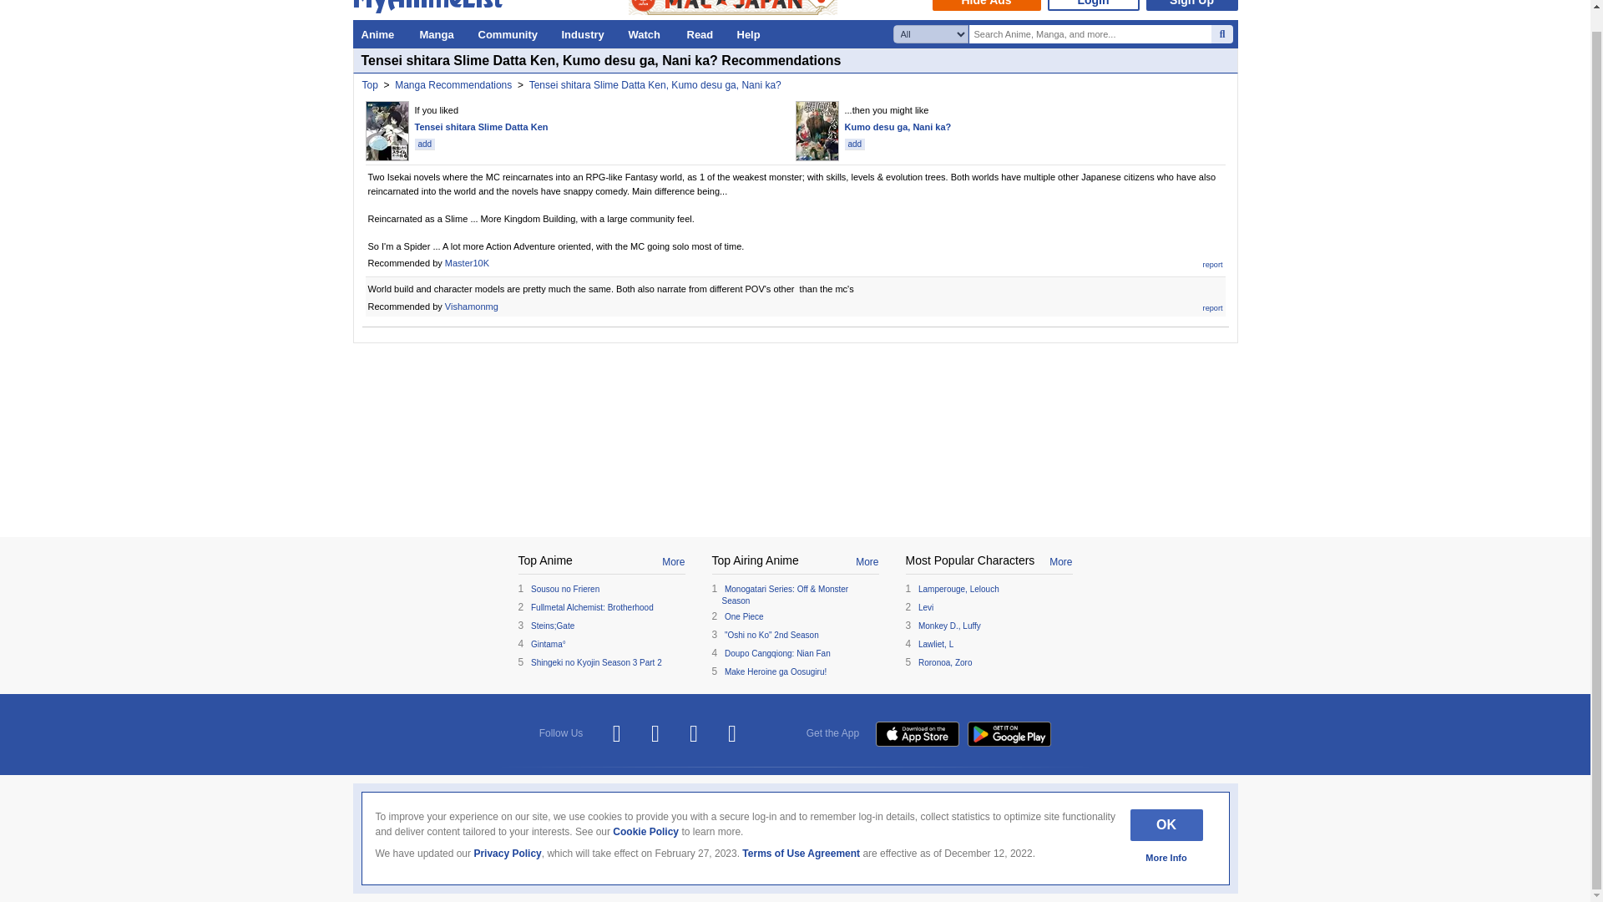 The height and width of the screenshot is (902, 1603). Describe the element at coordinates (1092, 5) in the screenshot. I see `Login` at that location.